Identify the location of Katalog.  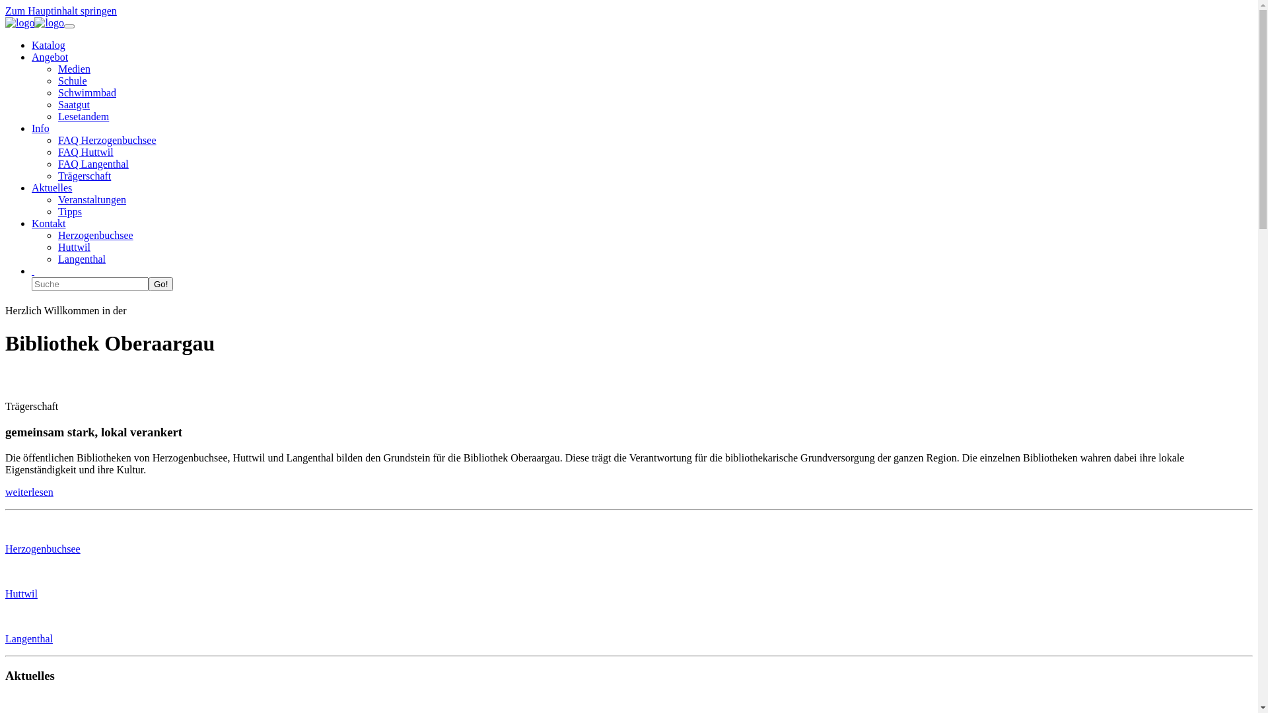
(49, 45).